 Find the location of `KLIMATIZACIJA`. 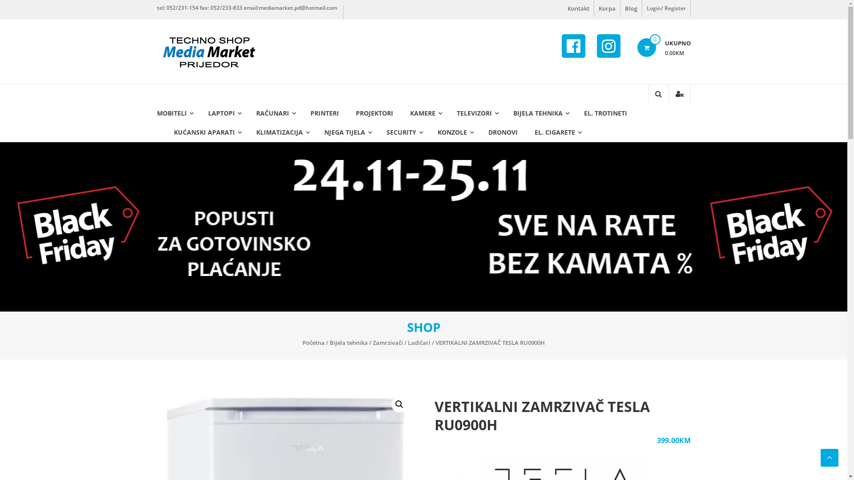

KLIMATIZACIJA is located at coordinates (279, 132).